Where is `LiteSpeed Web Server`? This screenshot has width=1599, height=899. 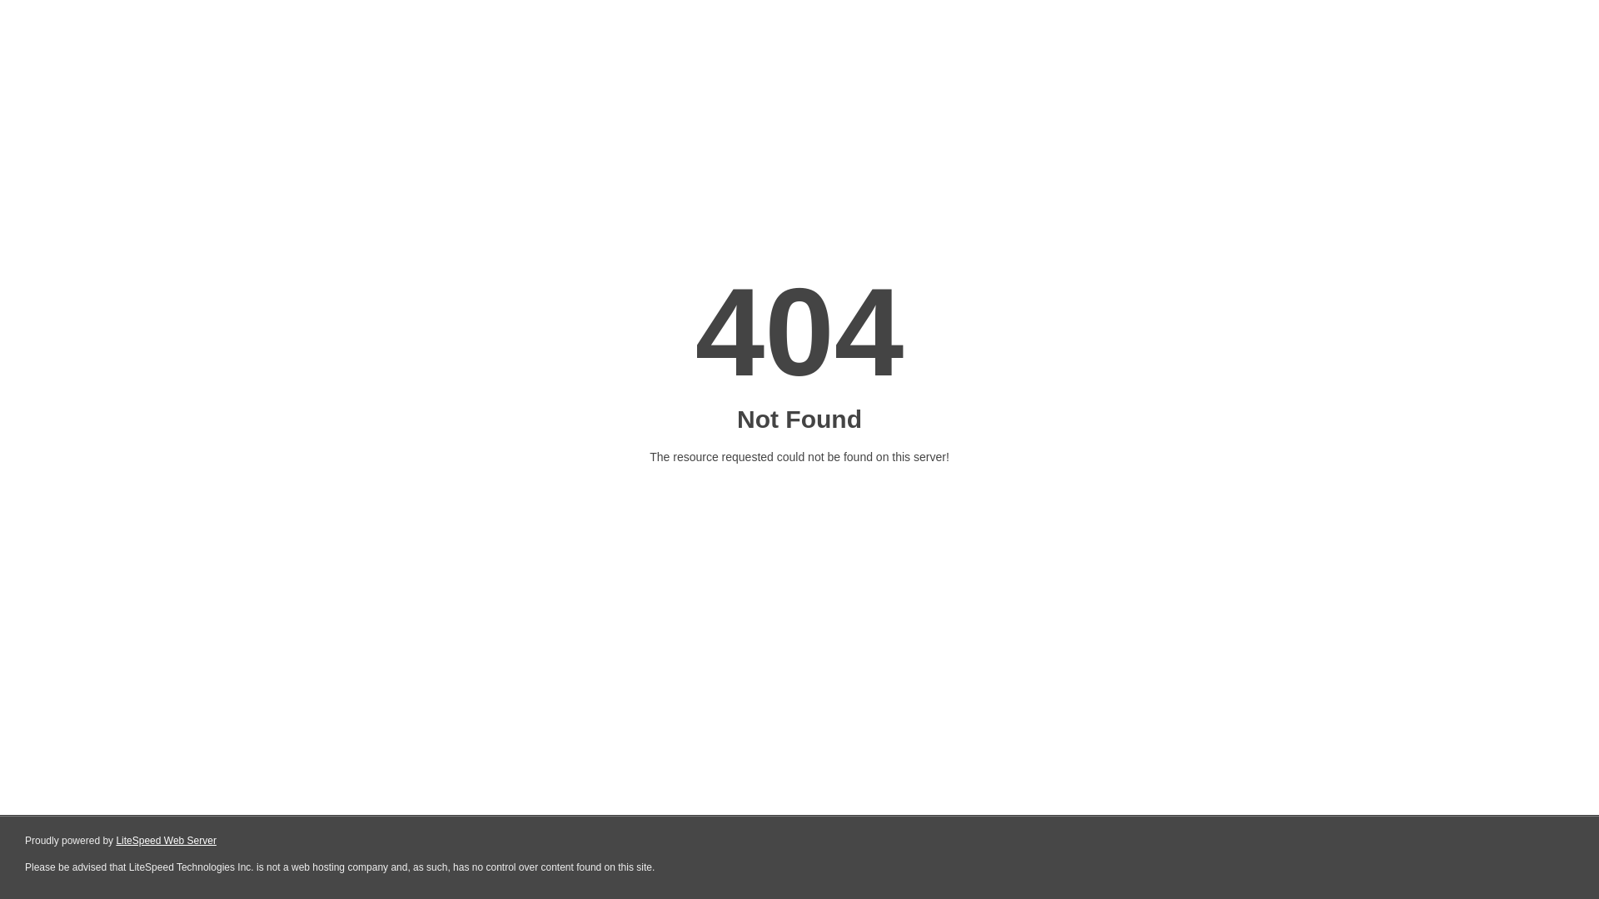 LiteSpeed Web Server is located at coordinates (167, 841).